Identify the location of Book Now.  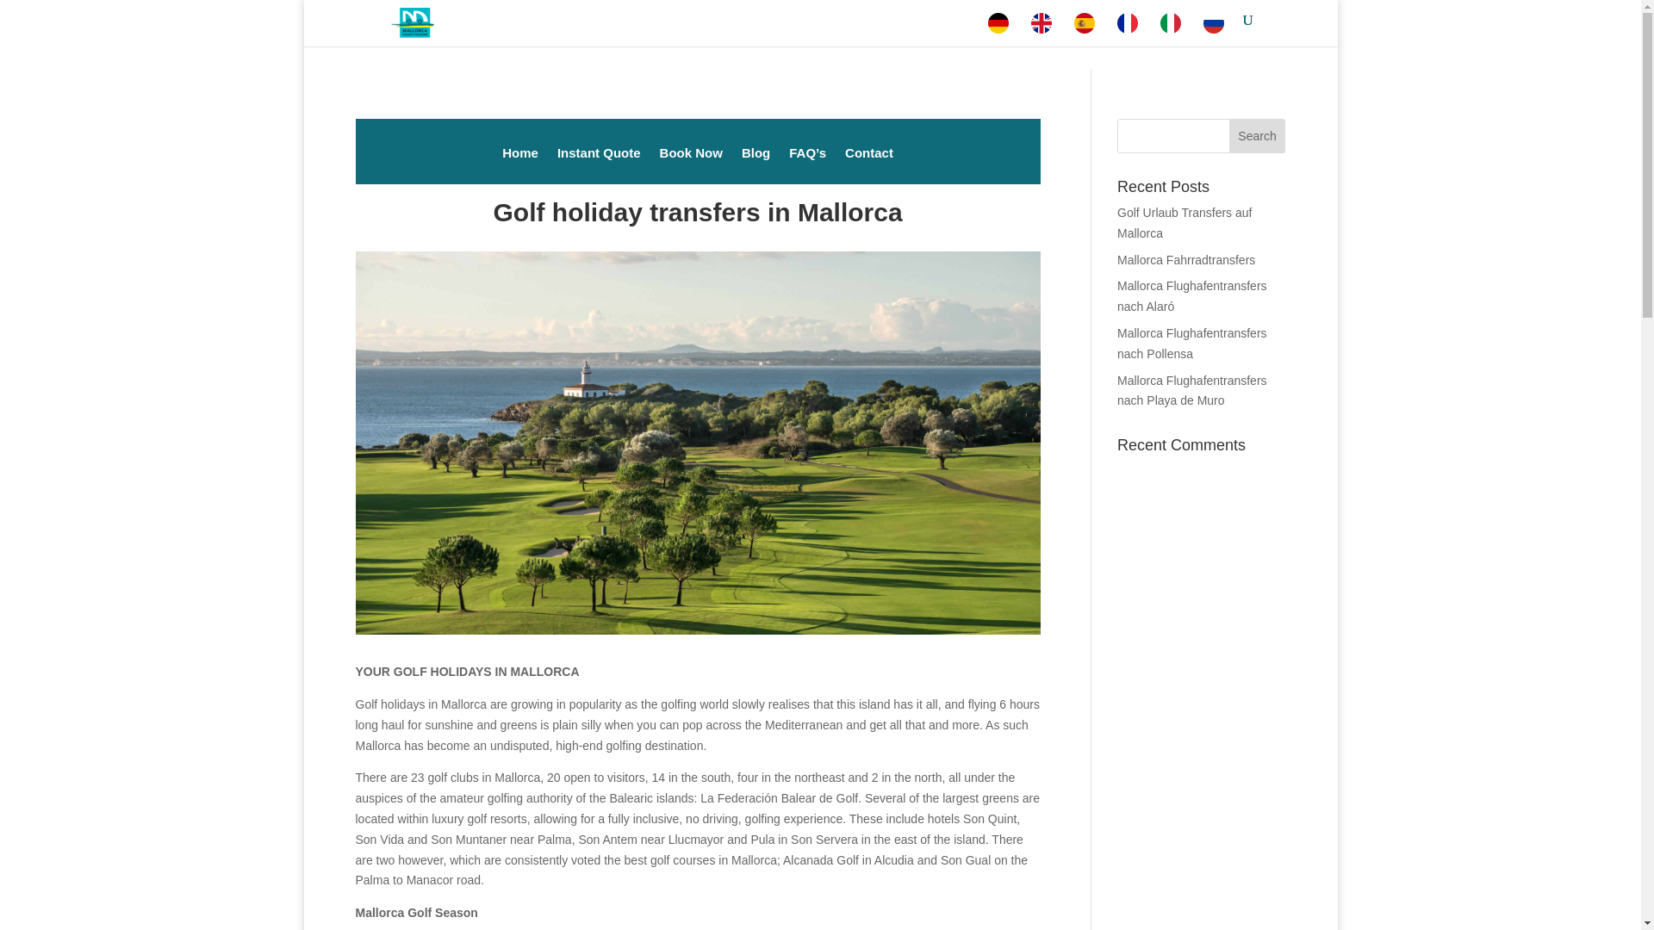
(691, 165).